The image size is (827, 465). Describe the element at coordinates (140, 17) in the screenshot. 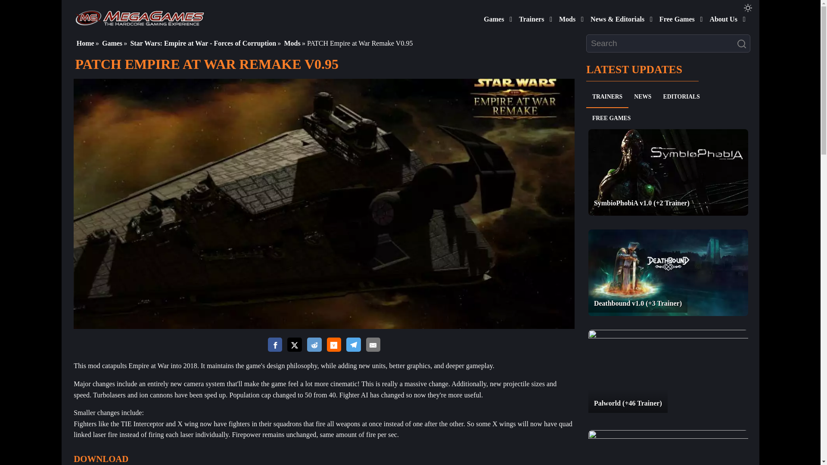

I see `megagames.com` at that location.